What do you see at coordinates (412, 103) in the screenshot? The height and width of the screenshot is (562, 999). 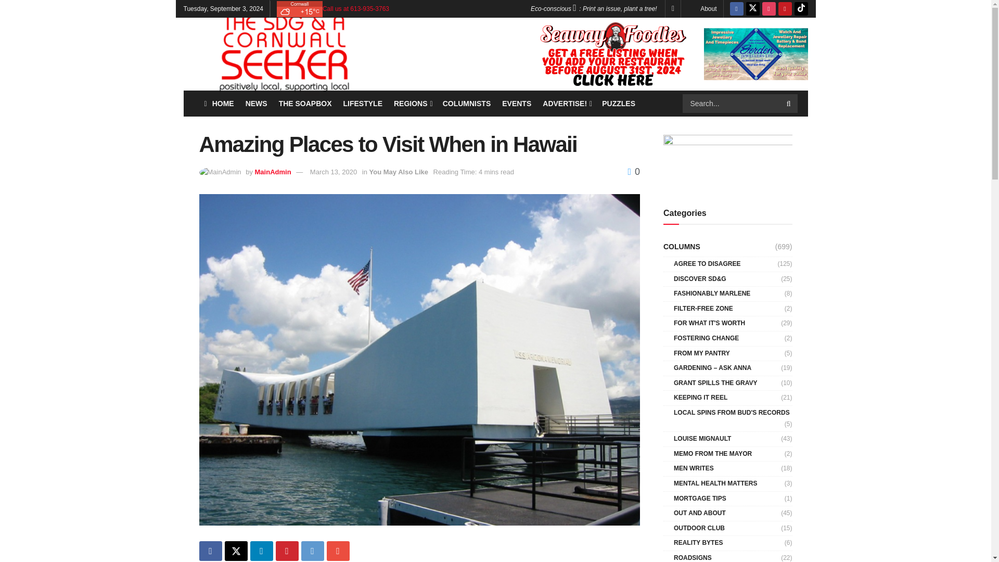 I see `REGIONS` at bounding box center [412, 103].